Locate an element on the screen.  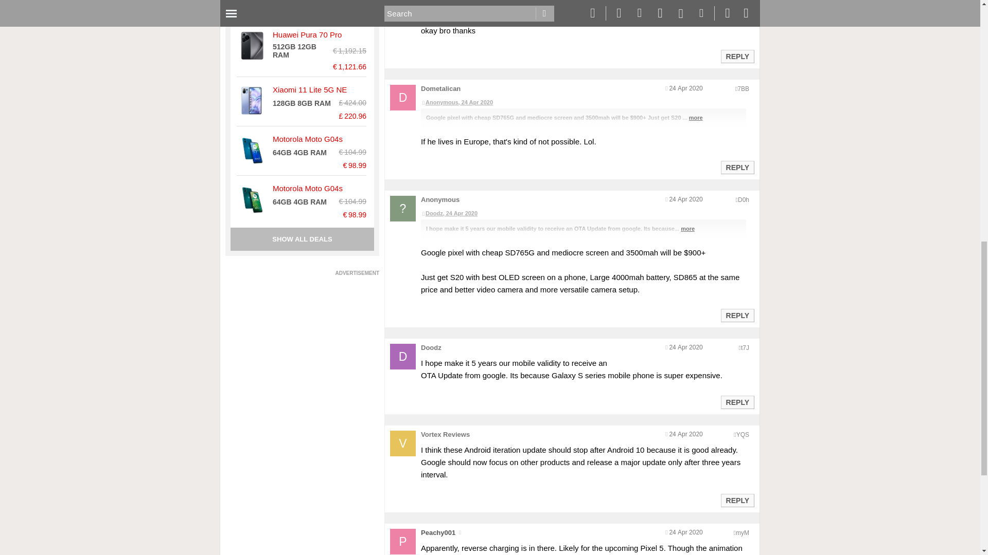
Reply to this post is located at coordinates (737, 500).